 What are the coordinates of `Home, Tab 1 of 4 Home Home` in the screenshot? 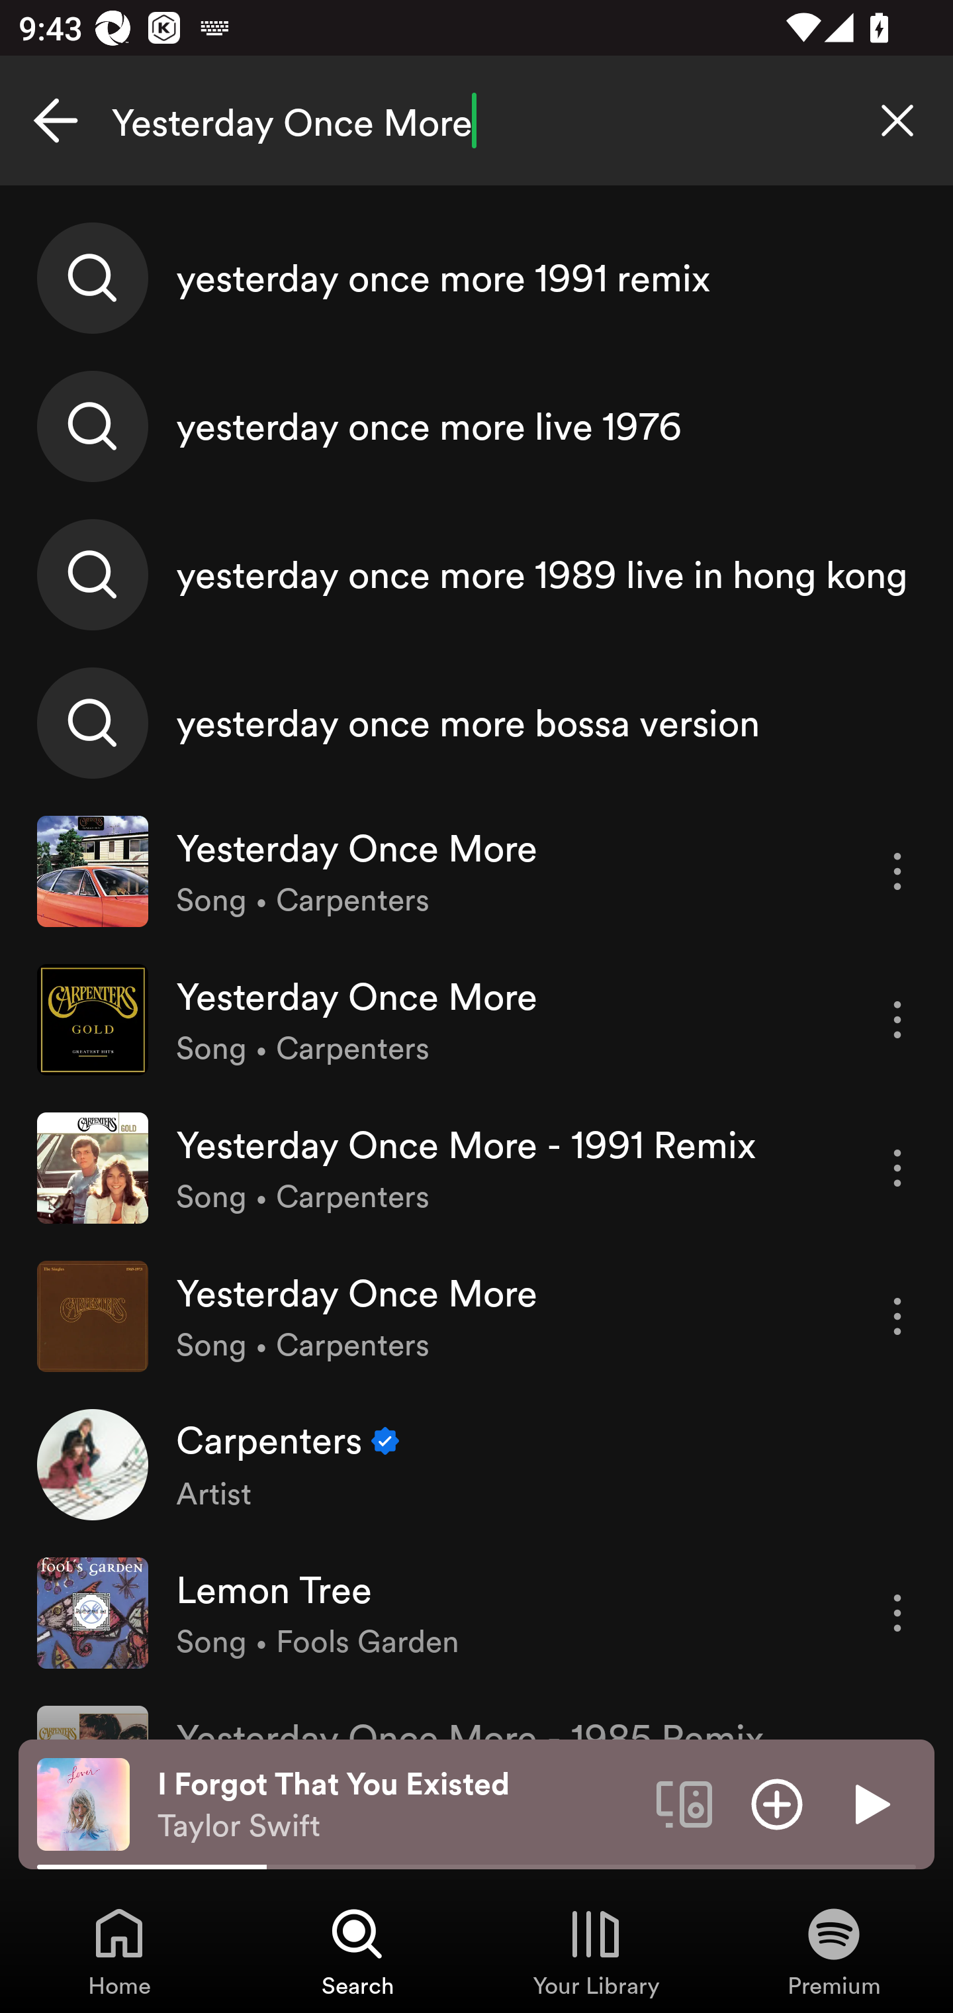 It's located at (119, 1951).